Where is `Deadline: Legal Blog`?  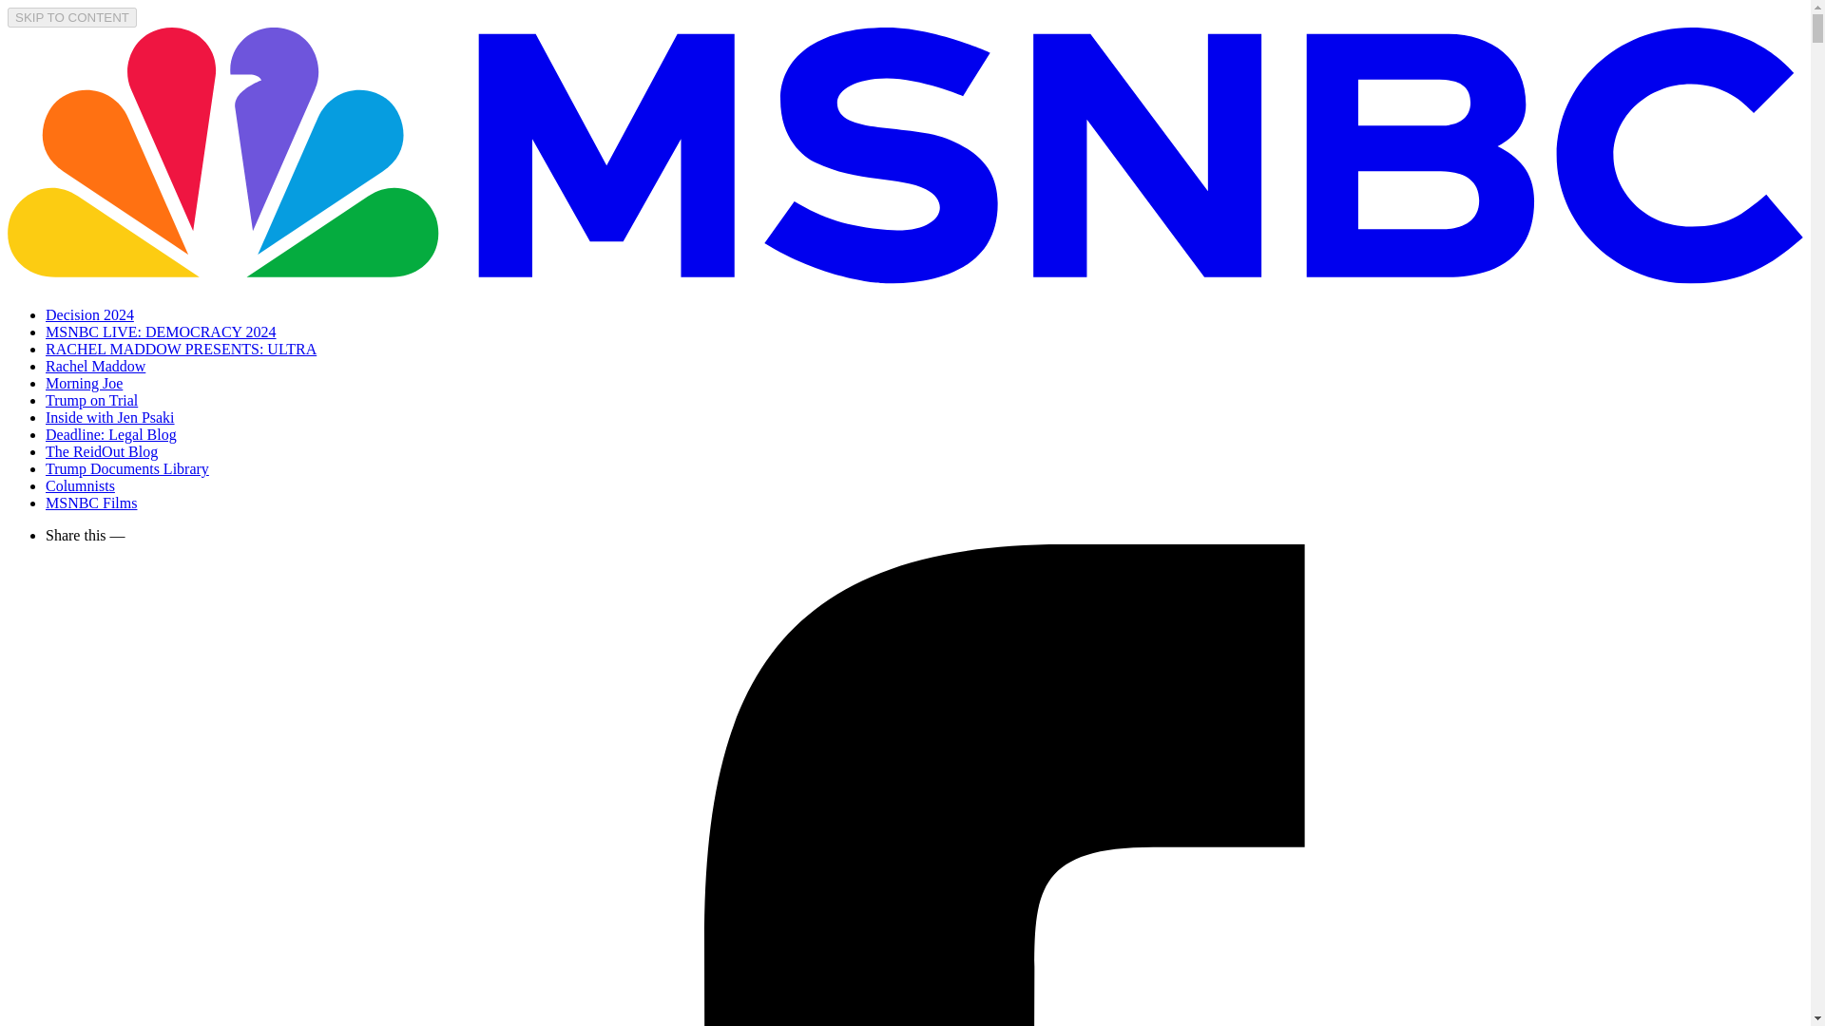
Deadline: Legal Blog is located at coordinates (111, 434).